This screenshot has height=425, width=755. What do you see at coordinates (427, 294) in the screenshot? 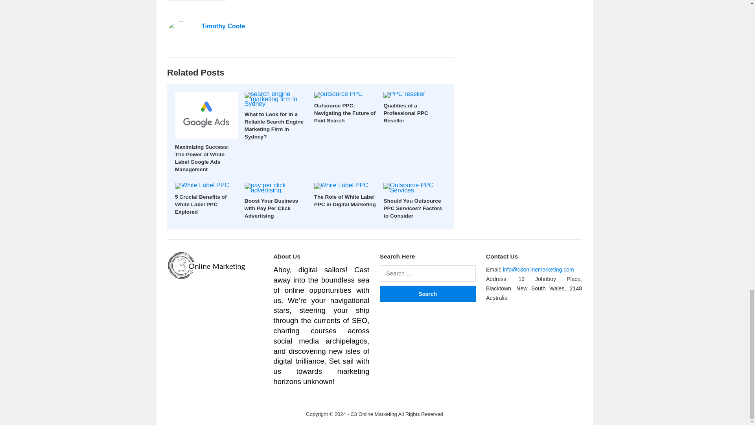
I see `Search` at bounding box center [427, 294].